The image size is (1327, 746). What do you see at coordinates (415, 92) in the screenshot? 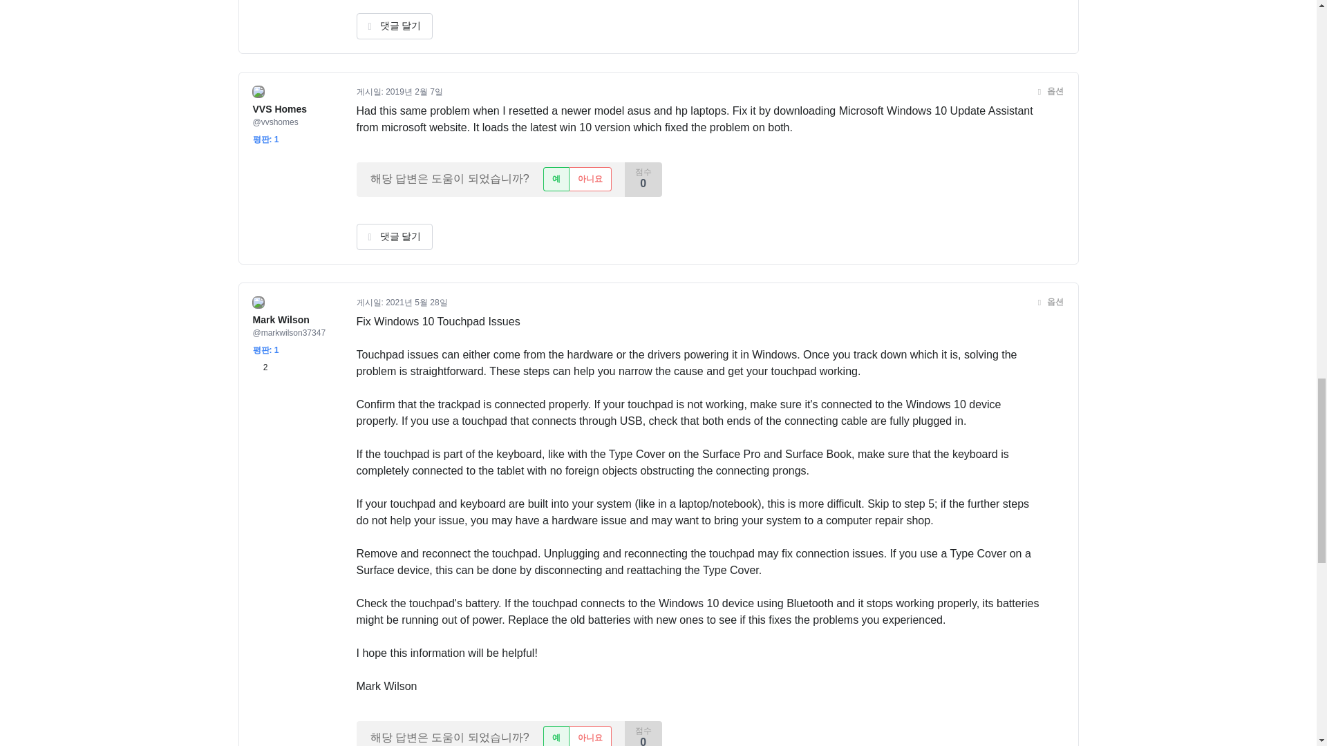
I see `Thu, 07 Feb 2019 12:24:44 -0700` at bounding box center [415, 92].